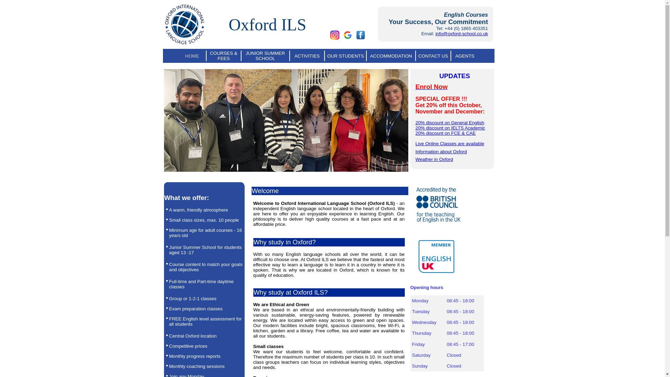  What do you see at coordinates (265, 56) in the screenshot?
I see `JUNIOR SUMMER SCHOOL` at bounding box center [265, 56].